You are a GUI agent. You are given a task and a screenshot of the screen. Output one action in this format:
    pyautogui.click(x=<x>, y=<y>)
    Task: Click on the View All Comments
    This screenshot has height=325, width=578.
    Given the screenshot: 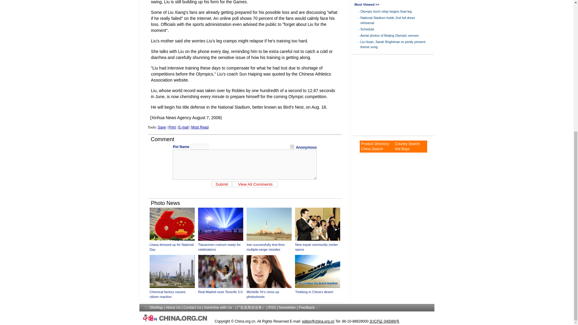 What is the action you would take?
    pyautogui.click(x=255, y=184)
    